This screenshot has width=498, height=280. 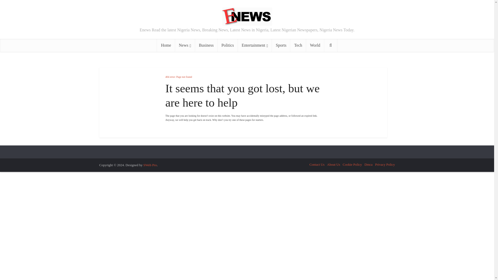 What do you see at coordinates (228, 45) in the screenshot?
I see `Politics` at bounding box center [228, 45].